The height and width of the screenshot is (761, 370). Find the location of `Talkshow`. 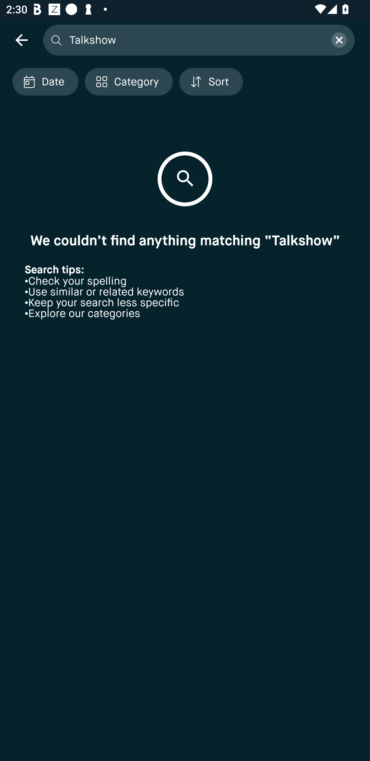

Talkshow is located at coordinates (195, 40).